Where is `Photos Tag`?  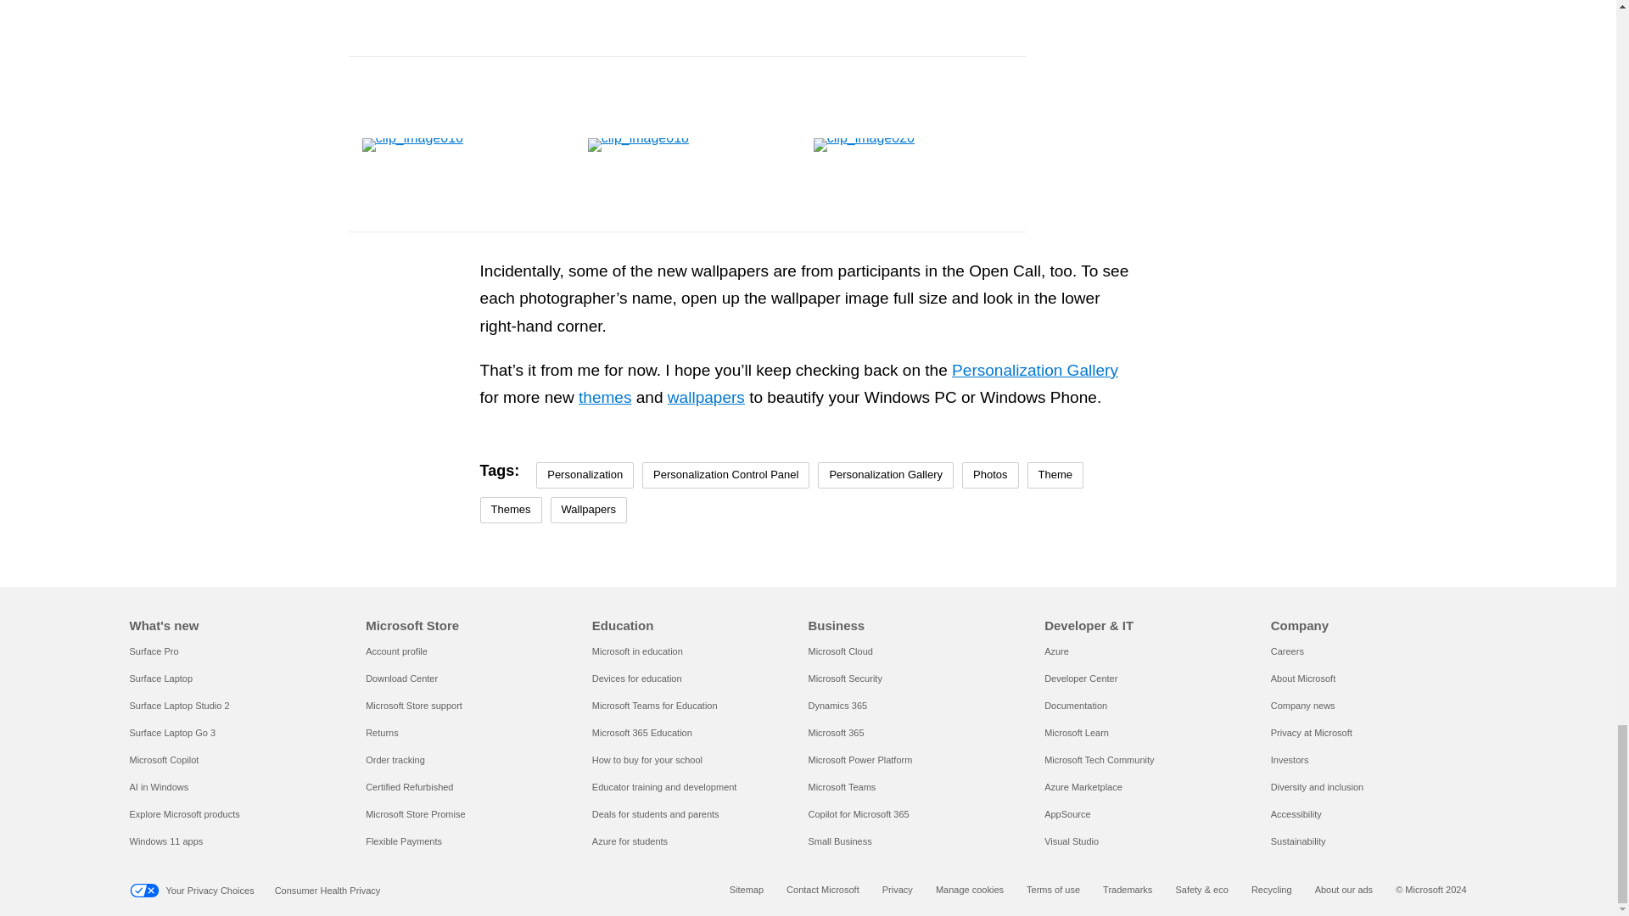 Photos Tag is located at coordinates (990, 475).